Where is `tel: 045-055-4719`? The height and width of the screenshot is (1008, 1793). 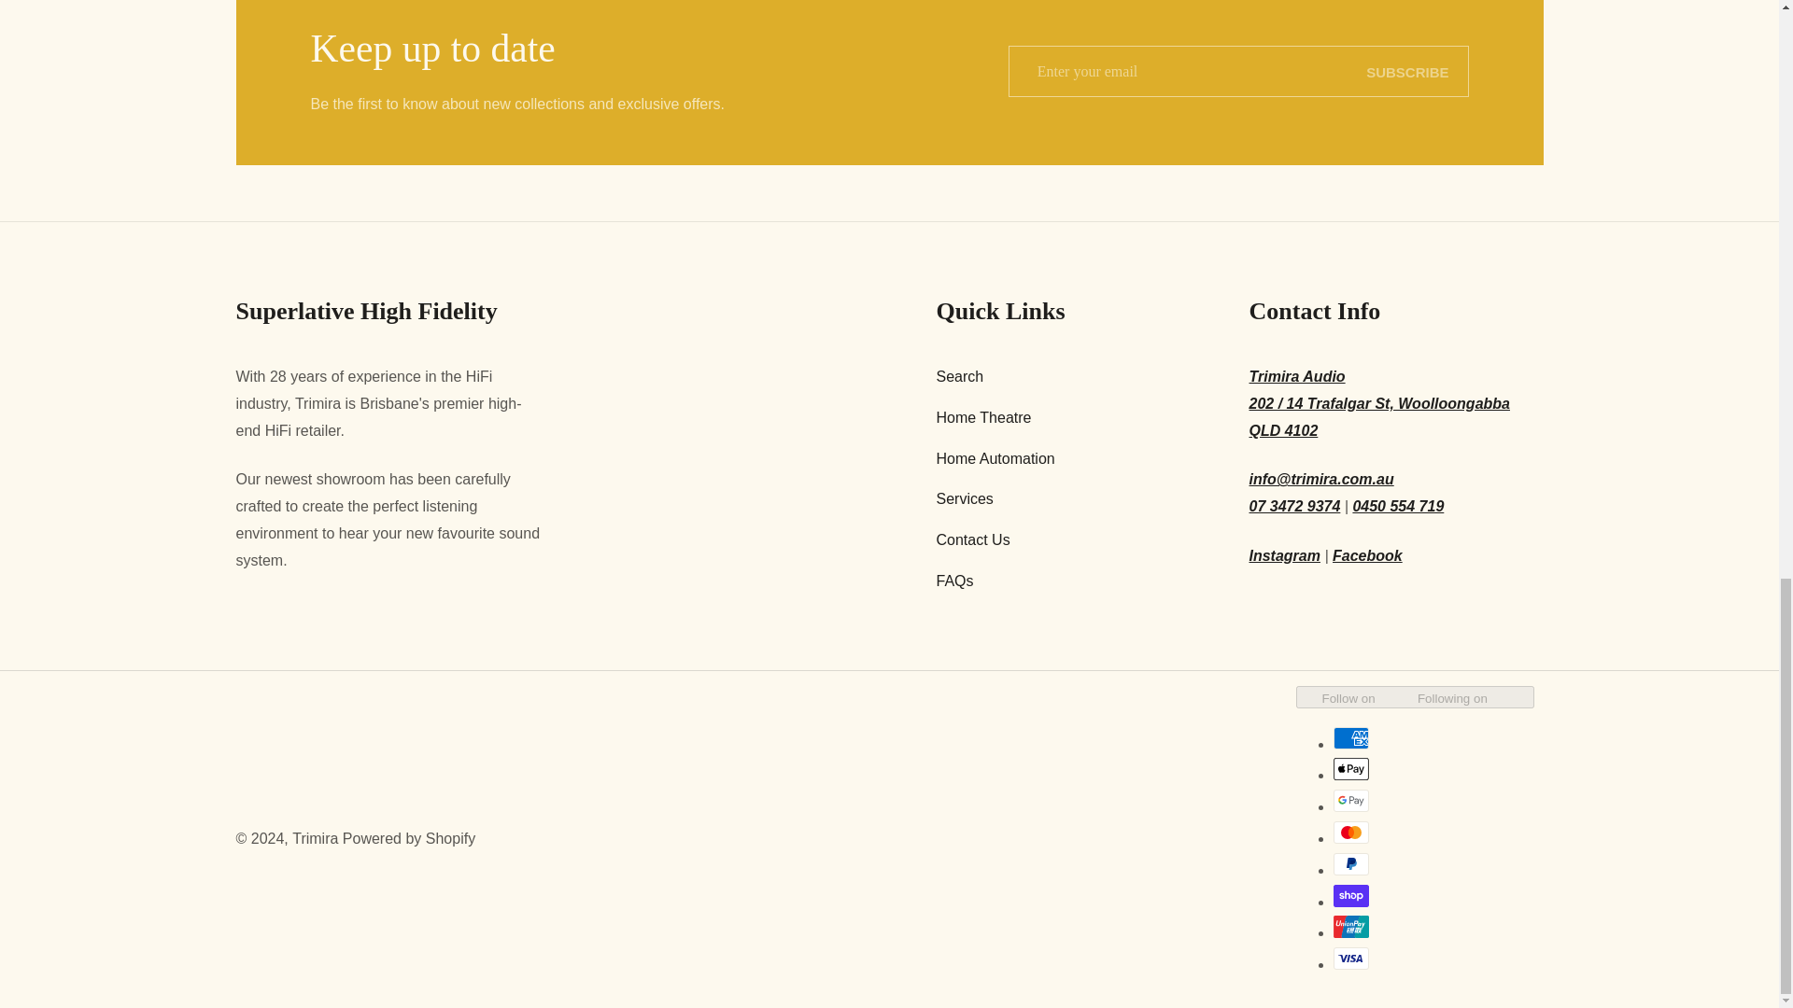 tel: 045-055-4719 is located at coordinates (1397, 508).